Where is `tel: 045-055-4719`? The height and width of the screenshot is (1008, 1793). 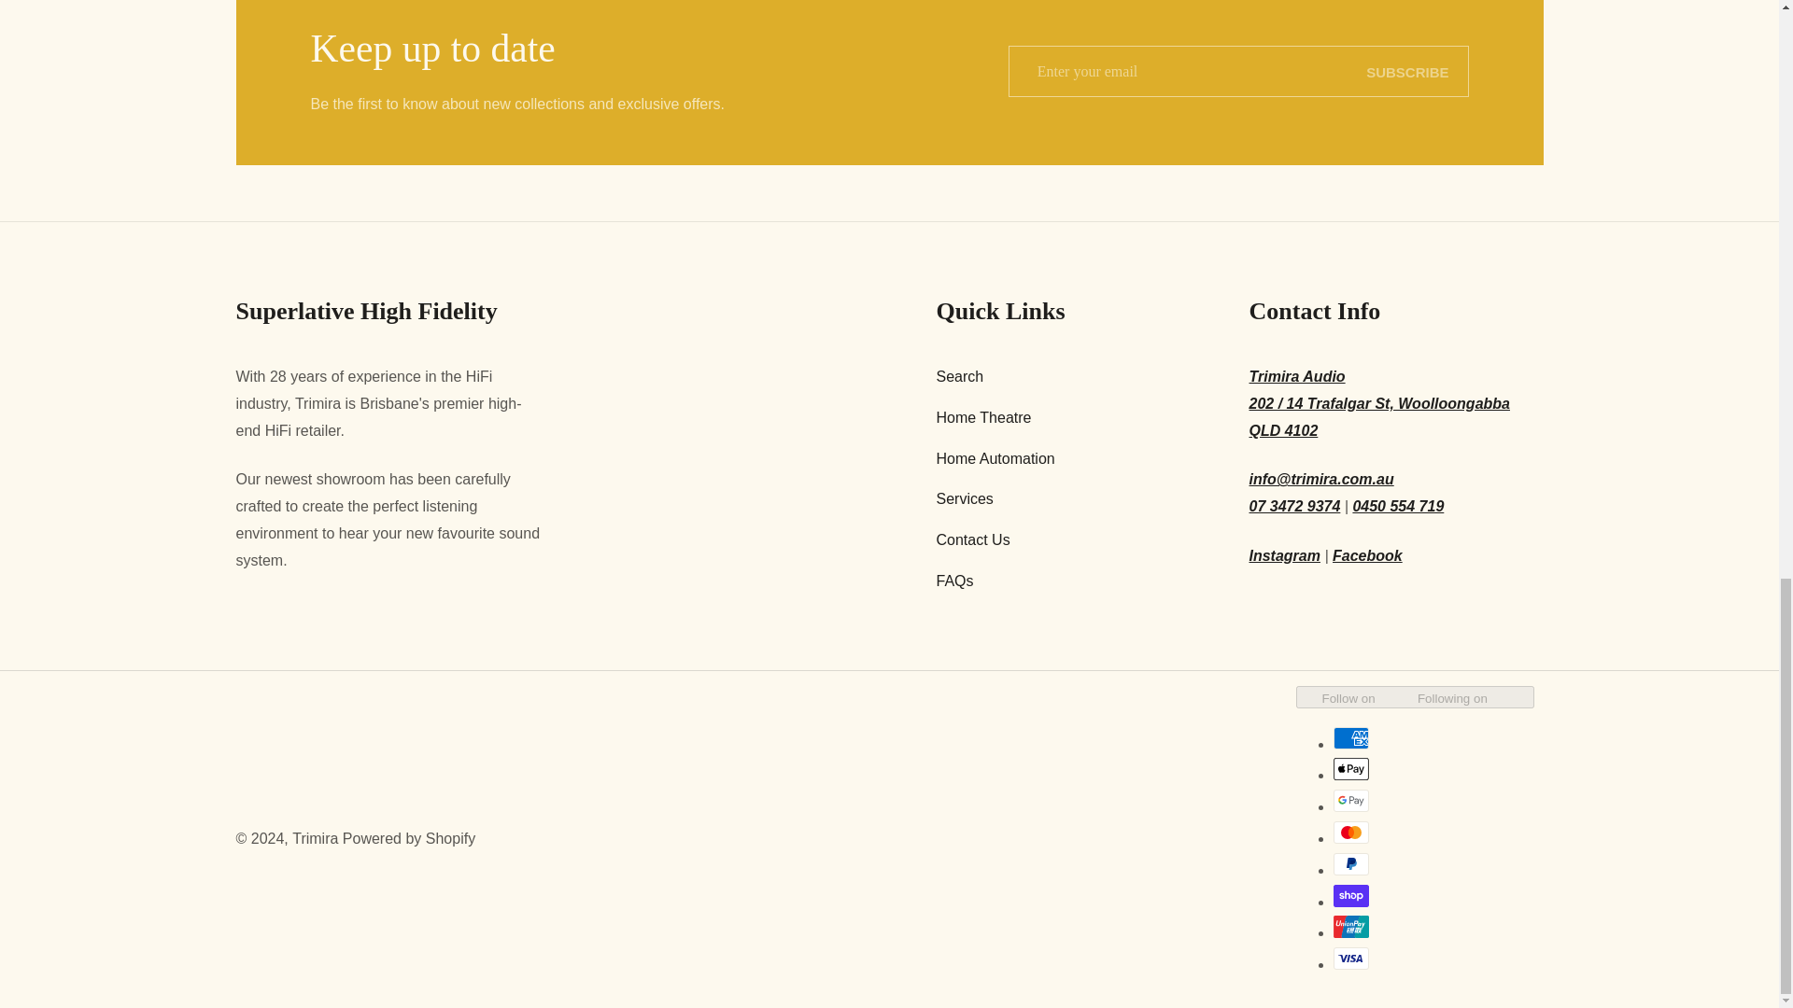 tel: 045-055-4719 is located at coordinates (1397, 508).